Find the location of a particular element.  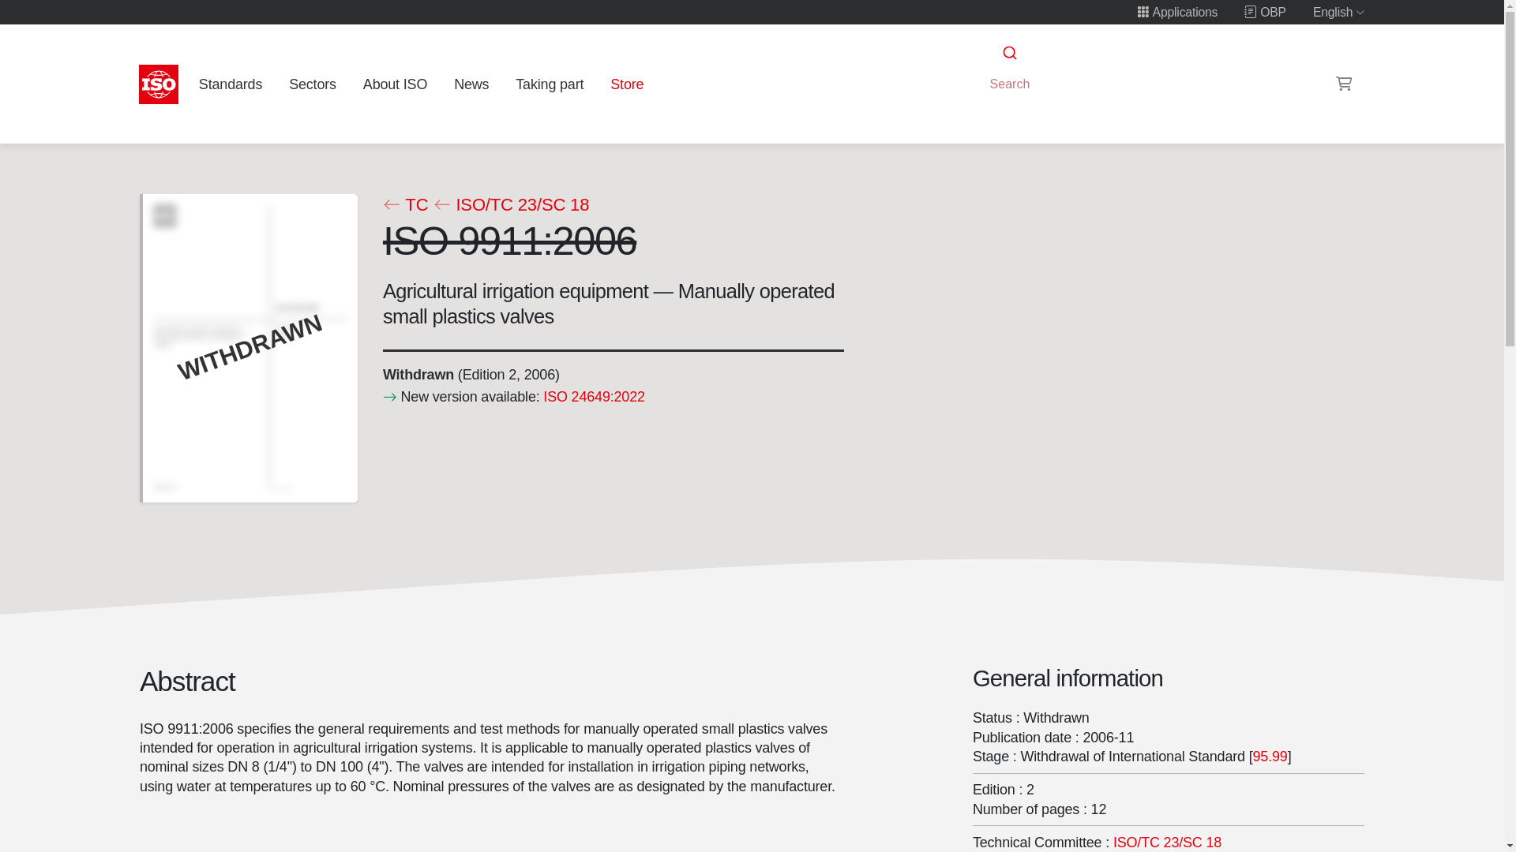

Store is located at coordinates (627, 84).